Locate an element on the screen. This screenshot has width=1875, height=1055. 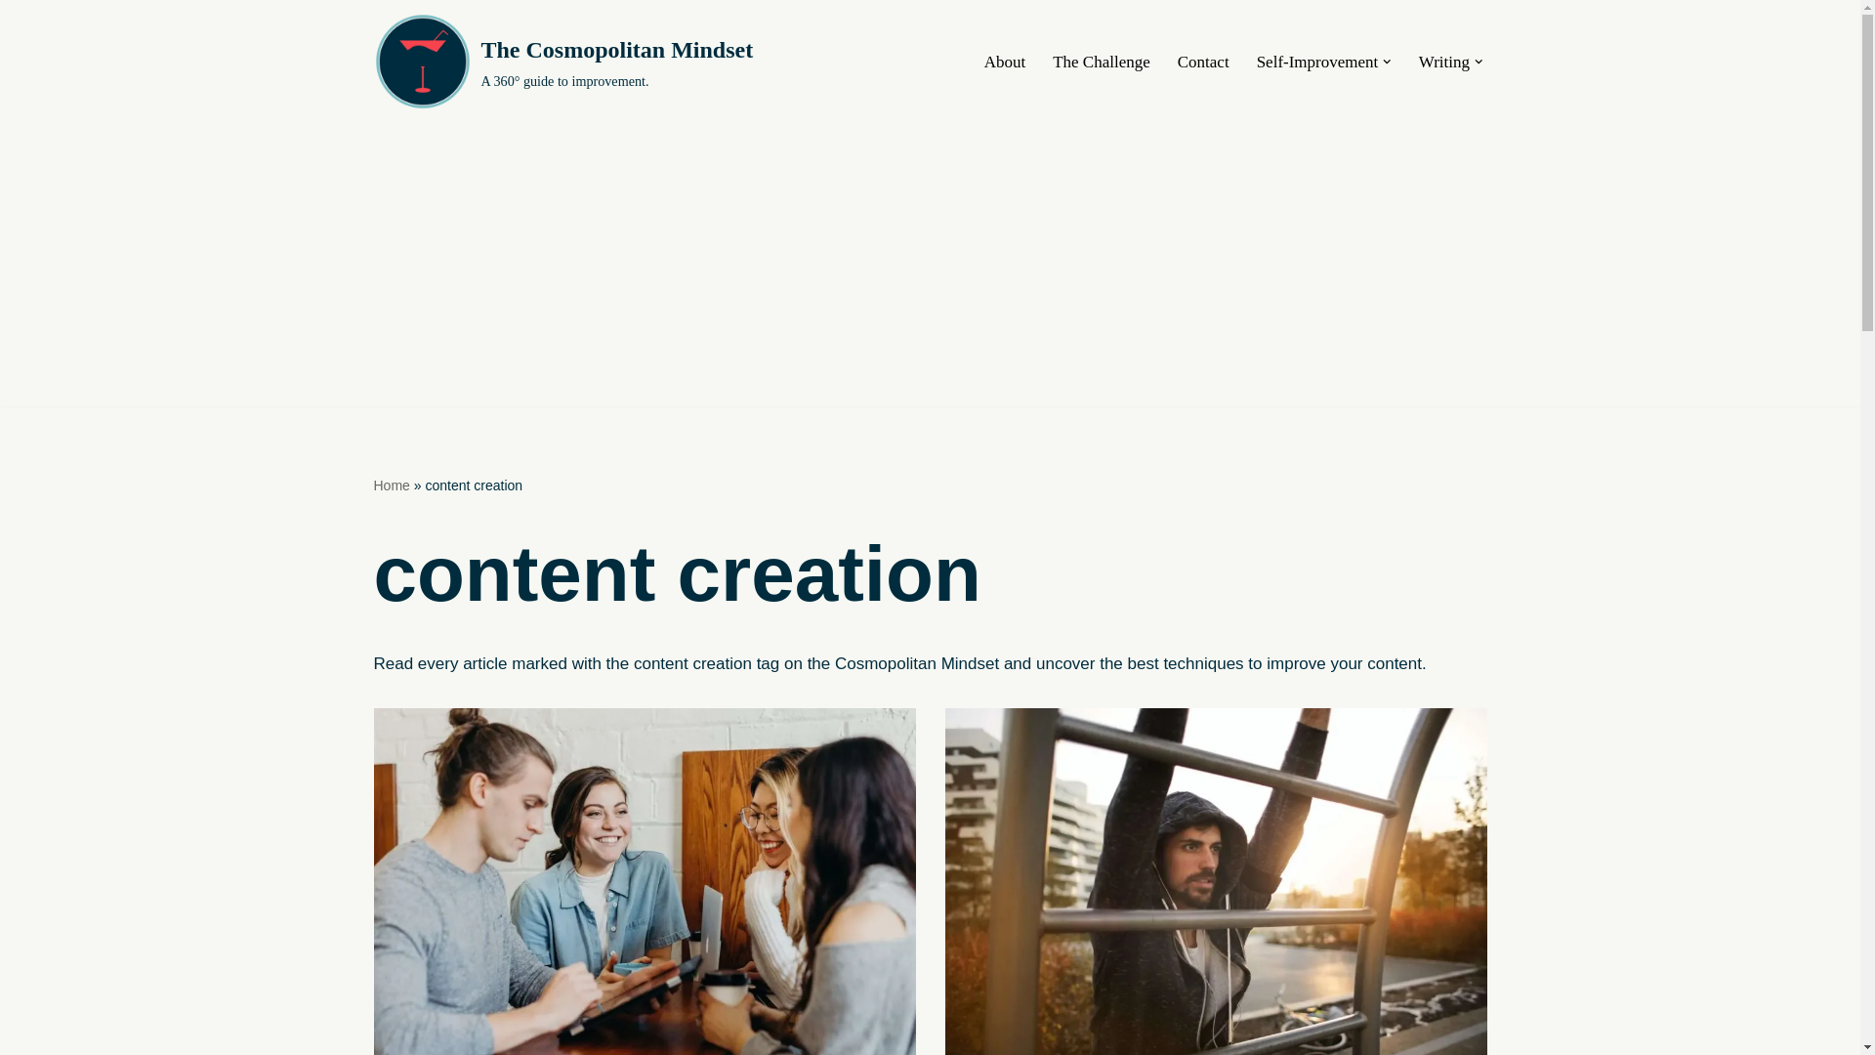
The Challenge is located at coordinates (1102, 61).